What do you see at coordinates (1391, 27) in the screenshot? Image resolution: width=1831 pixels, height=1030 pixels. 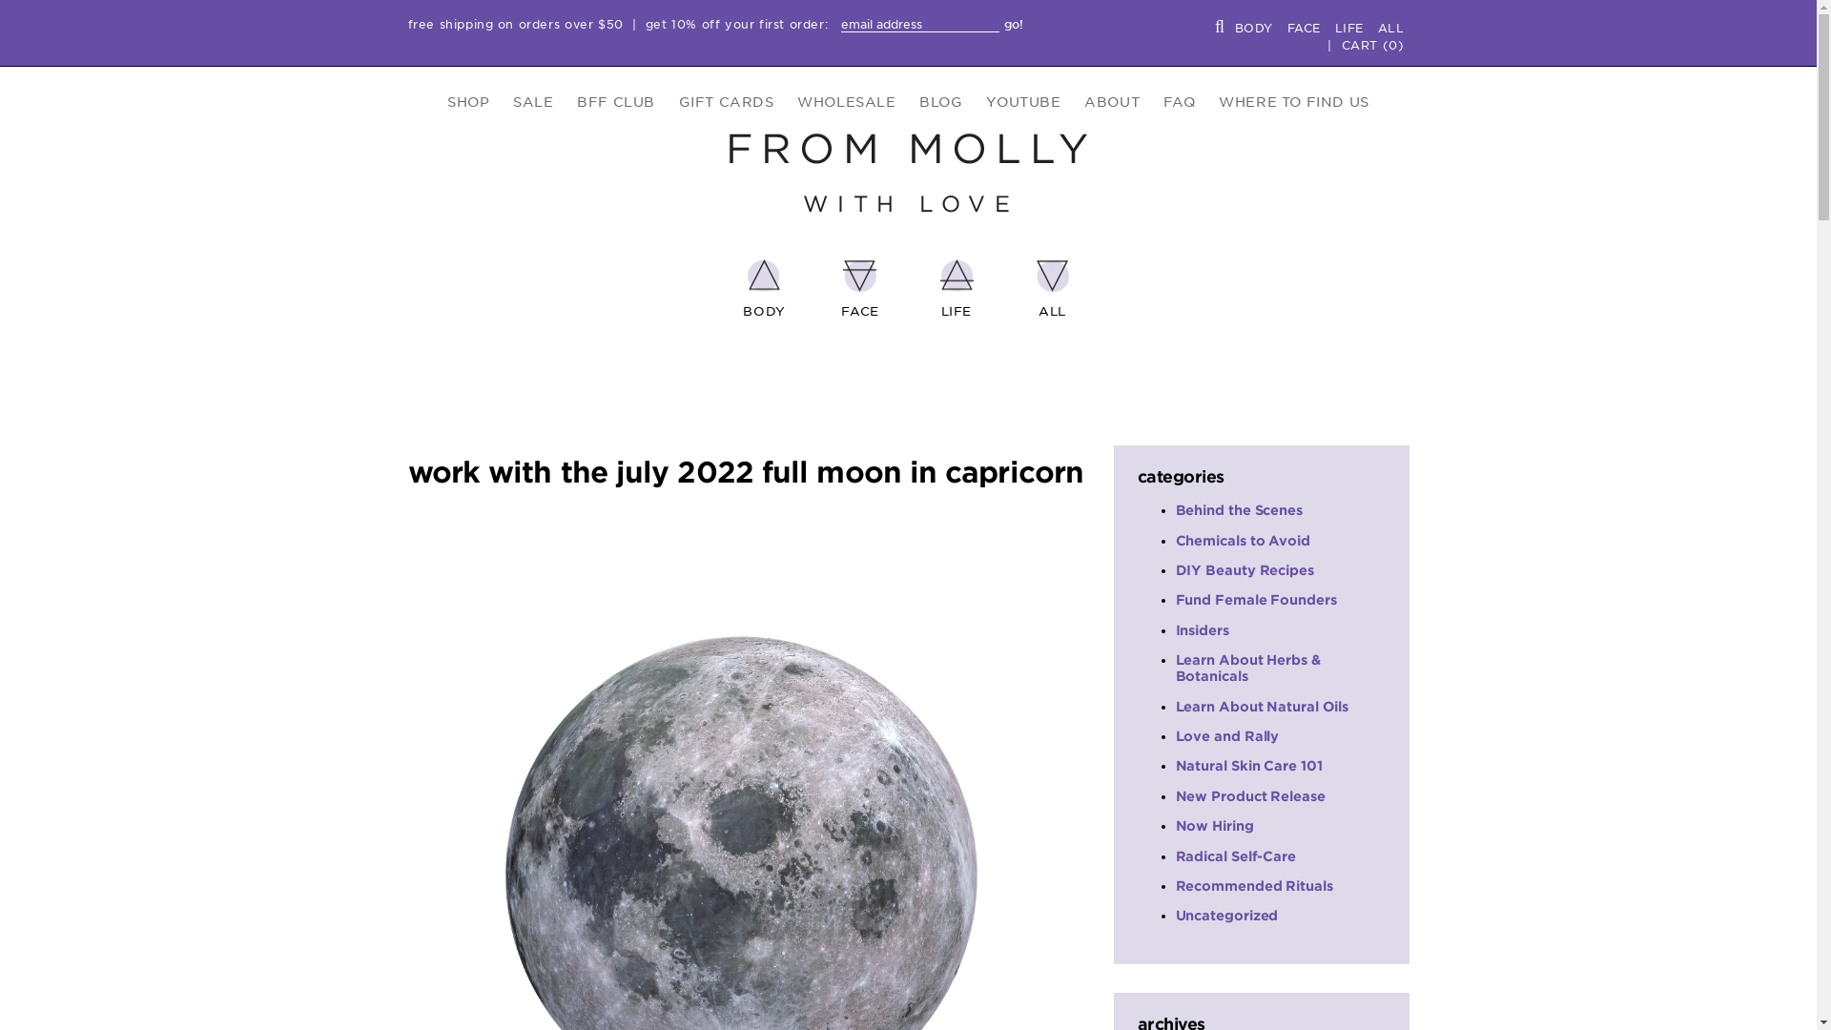 I see `ALL` at bounding box center [1391, 27].